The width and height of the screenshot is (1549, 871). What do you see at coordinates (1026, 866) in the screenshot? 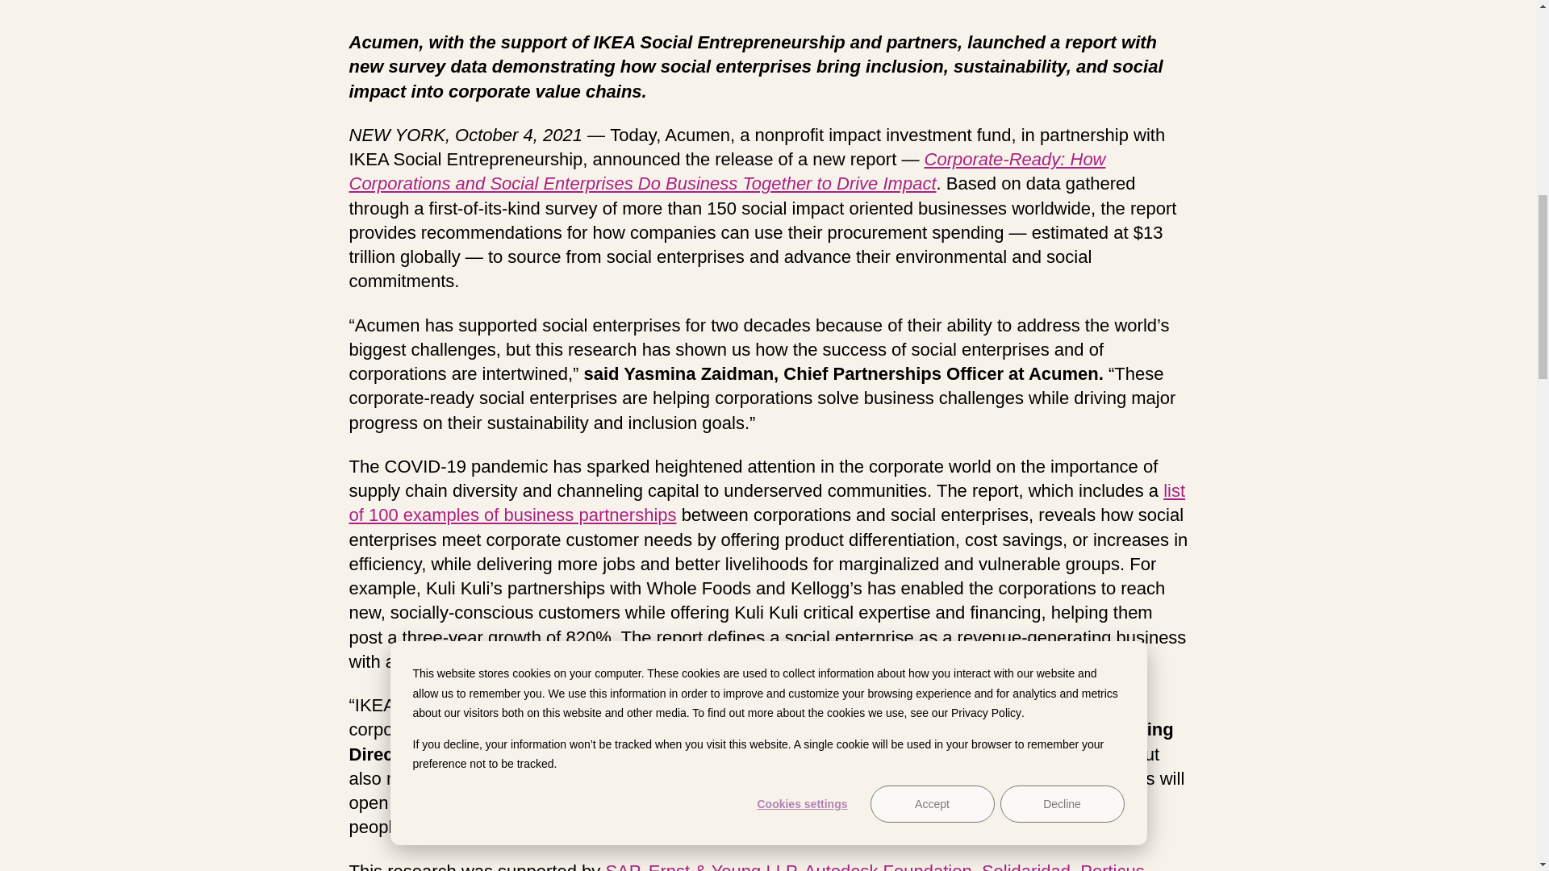
I see `Solidaridad` at bounding box center [1026, 866].